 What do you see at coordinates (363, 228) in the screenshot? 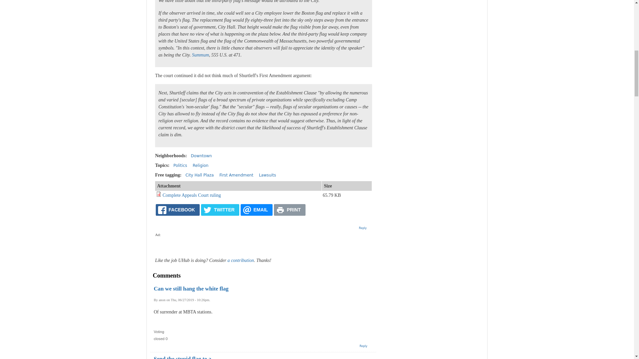
I see `Share your thoughts and opinions related to this posting.` at bounding box center [363, 228].